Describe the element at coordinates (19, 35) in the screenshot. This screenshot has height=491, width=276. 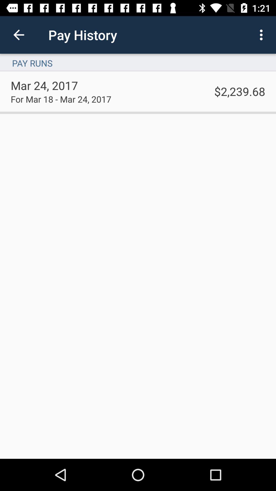
I see `turn on the item above pay runs icon` at that location.